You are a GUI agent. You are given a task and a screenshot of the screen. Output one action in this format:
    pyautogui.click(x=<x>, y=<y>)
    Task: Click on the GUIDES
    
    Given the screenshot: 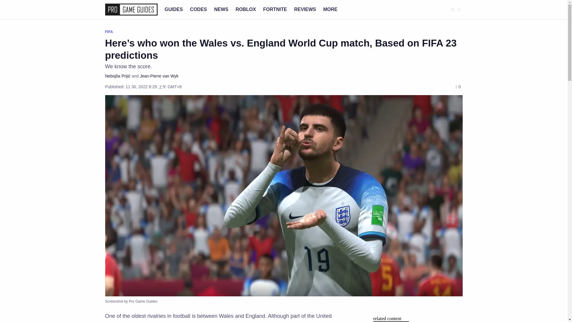 What is the action you would take?
    pyautogui.click(x=173, y=9)
    